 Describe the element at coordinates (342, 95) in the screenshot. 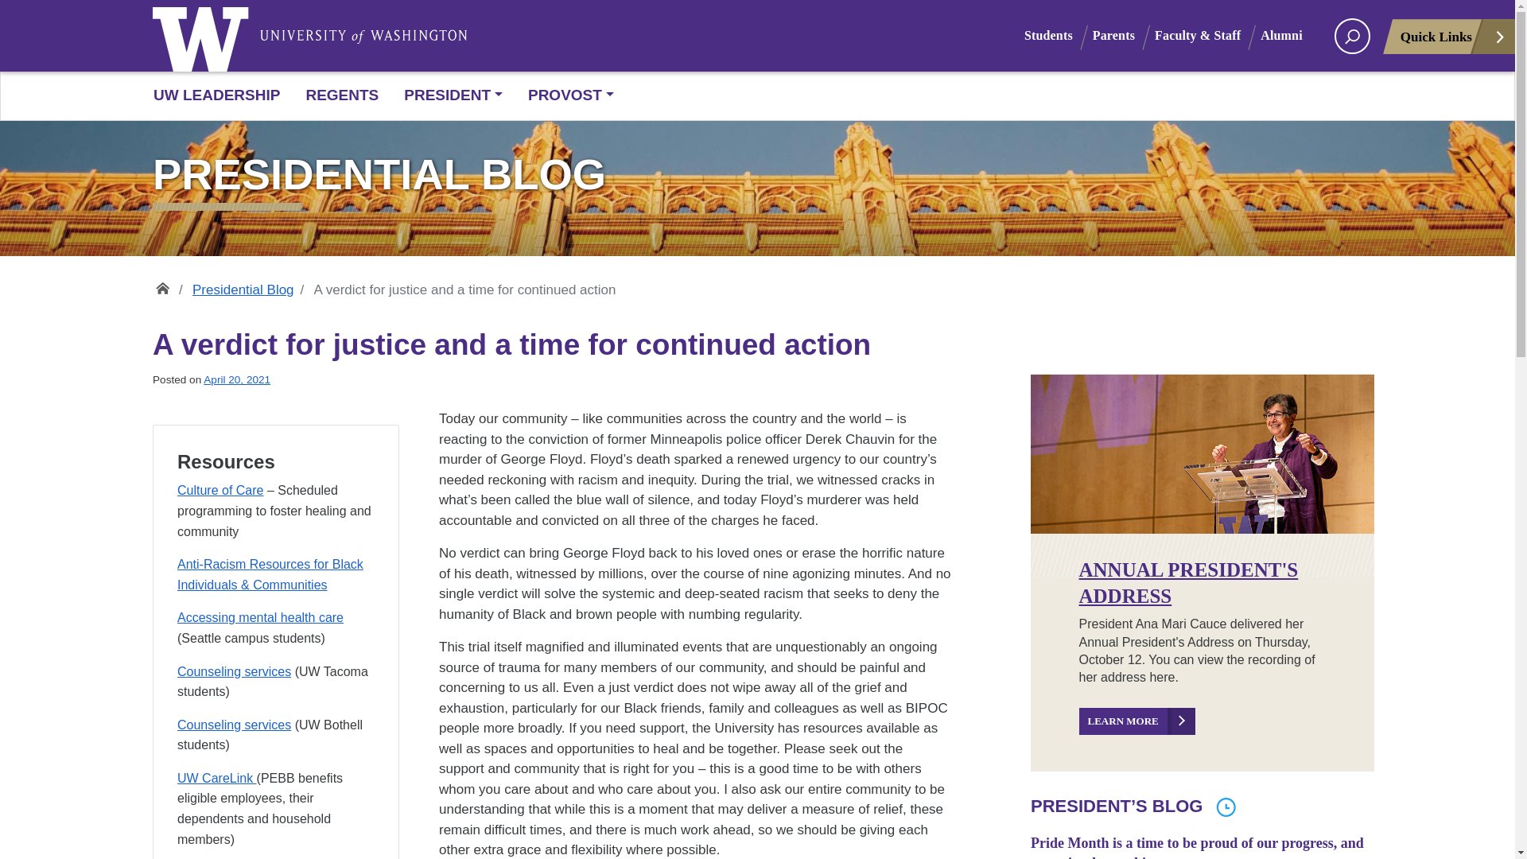

I see `REGENTS` at that location.